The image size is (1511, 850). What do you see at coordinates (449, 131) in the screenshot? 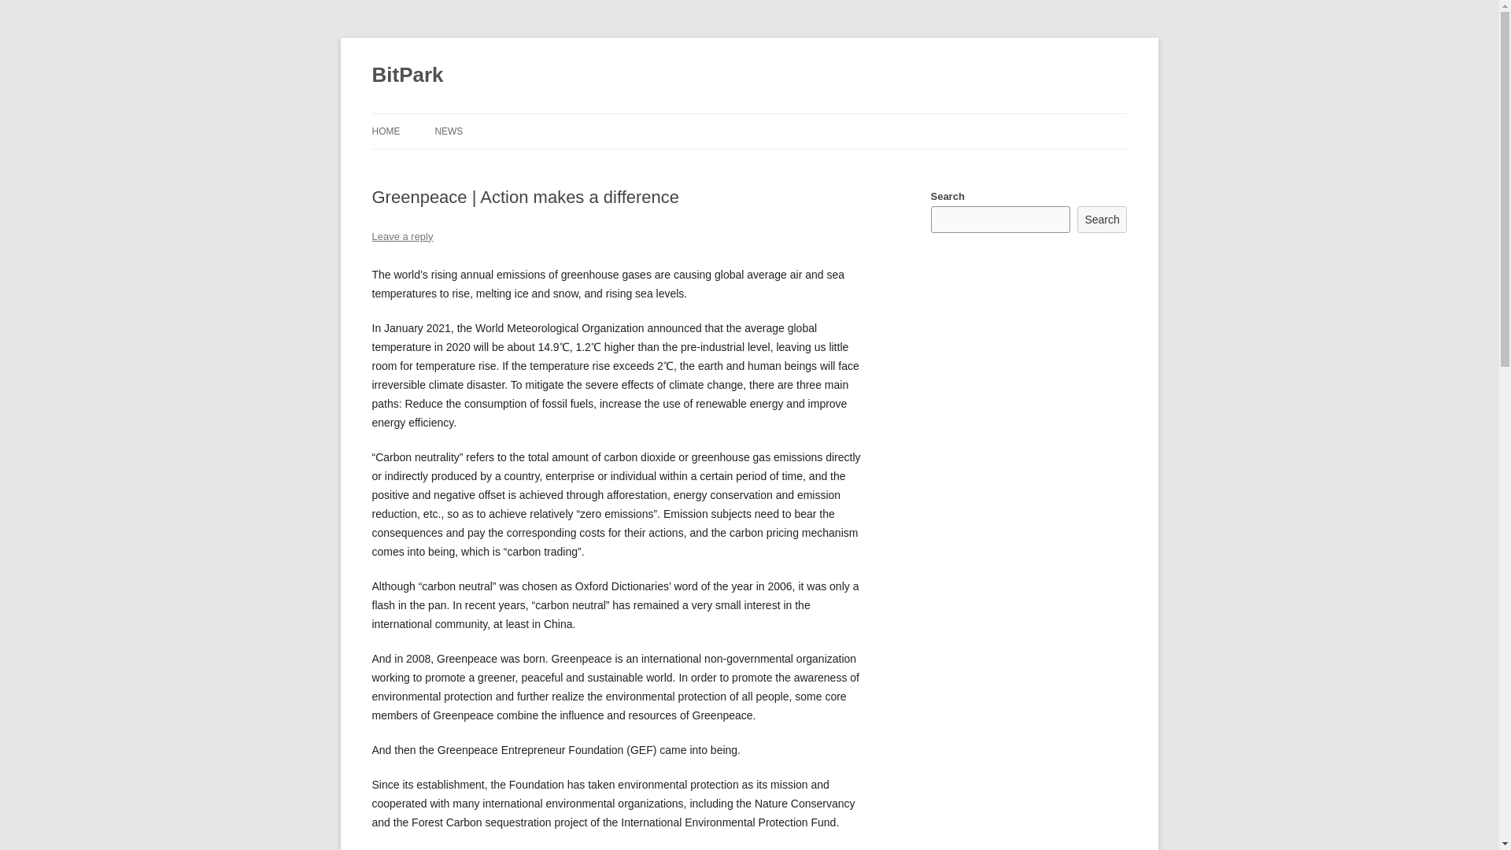
I see `NEWS` at bounding box center [449, 131].